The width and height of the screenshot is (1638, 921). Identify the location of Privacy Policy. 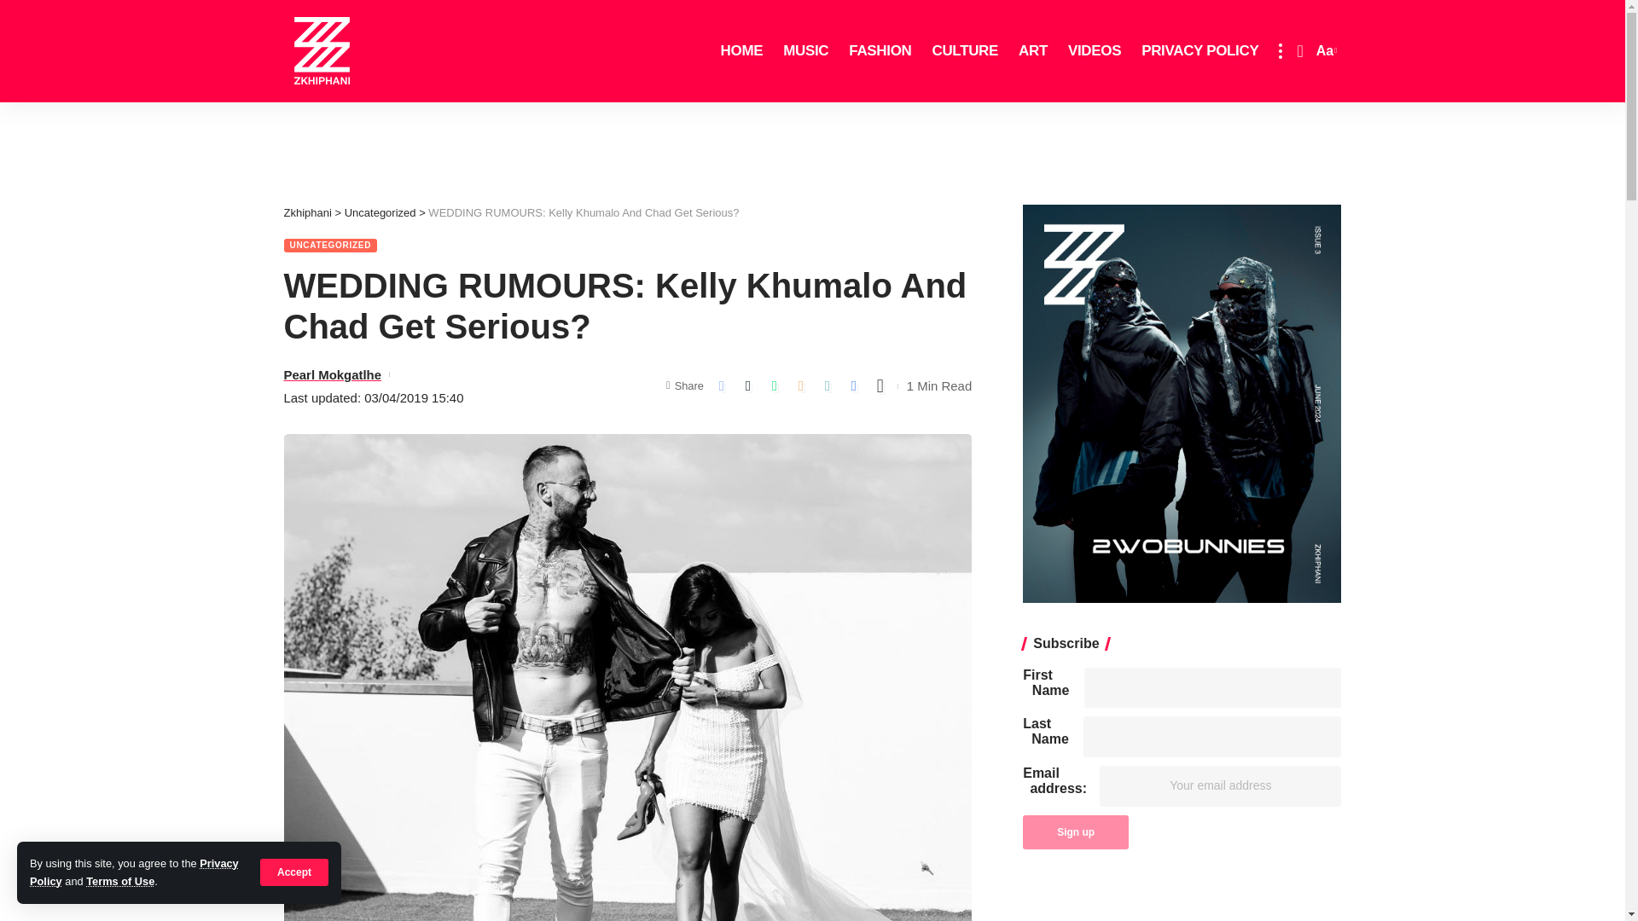
(134, 872).